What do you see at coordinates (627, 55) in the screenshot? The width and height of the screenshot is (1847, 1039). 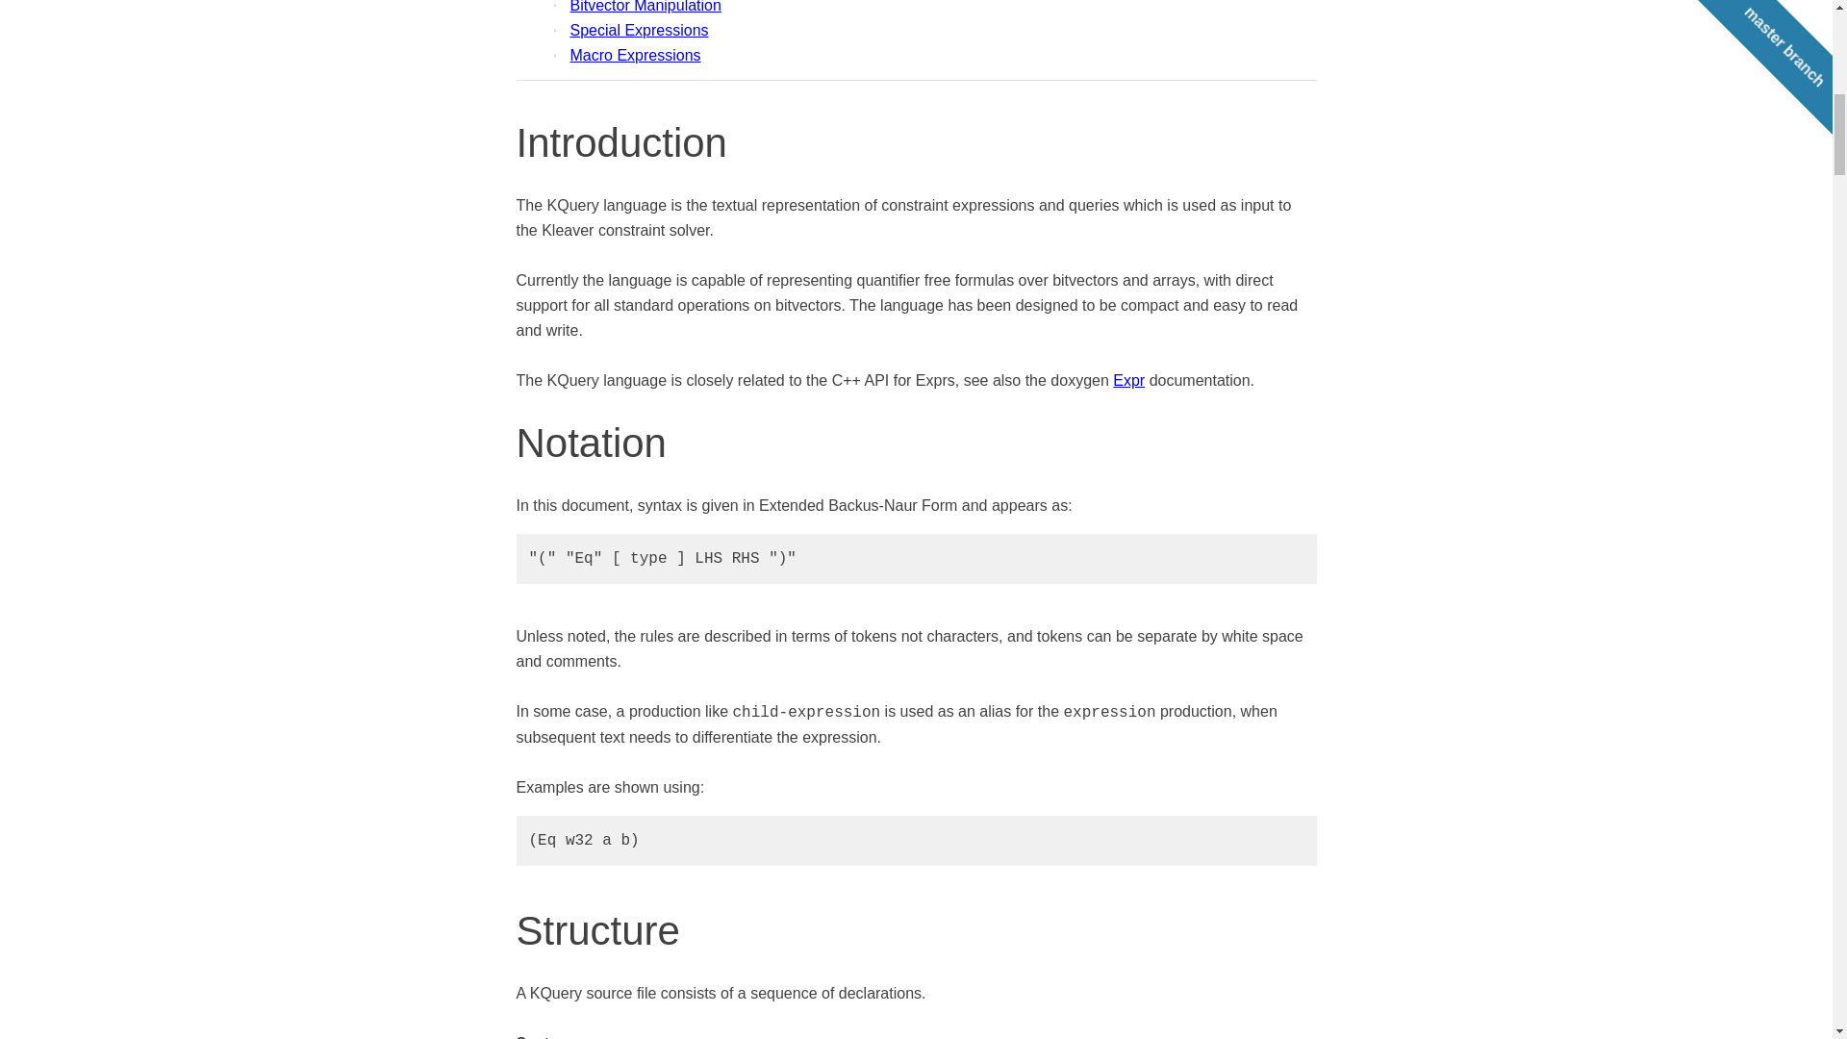 I see `Macro Expressions` at bounding box center [627, 55].